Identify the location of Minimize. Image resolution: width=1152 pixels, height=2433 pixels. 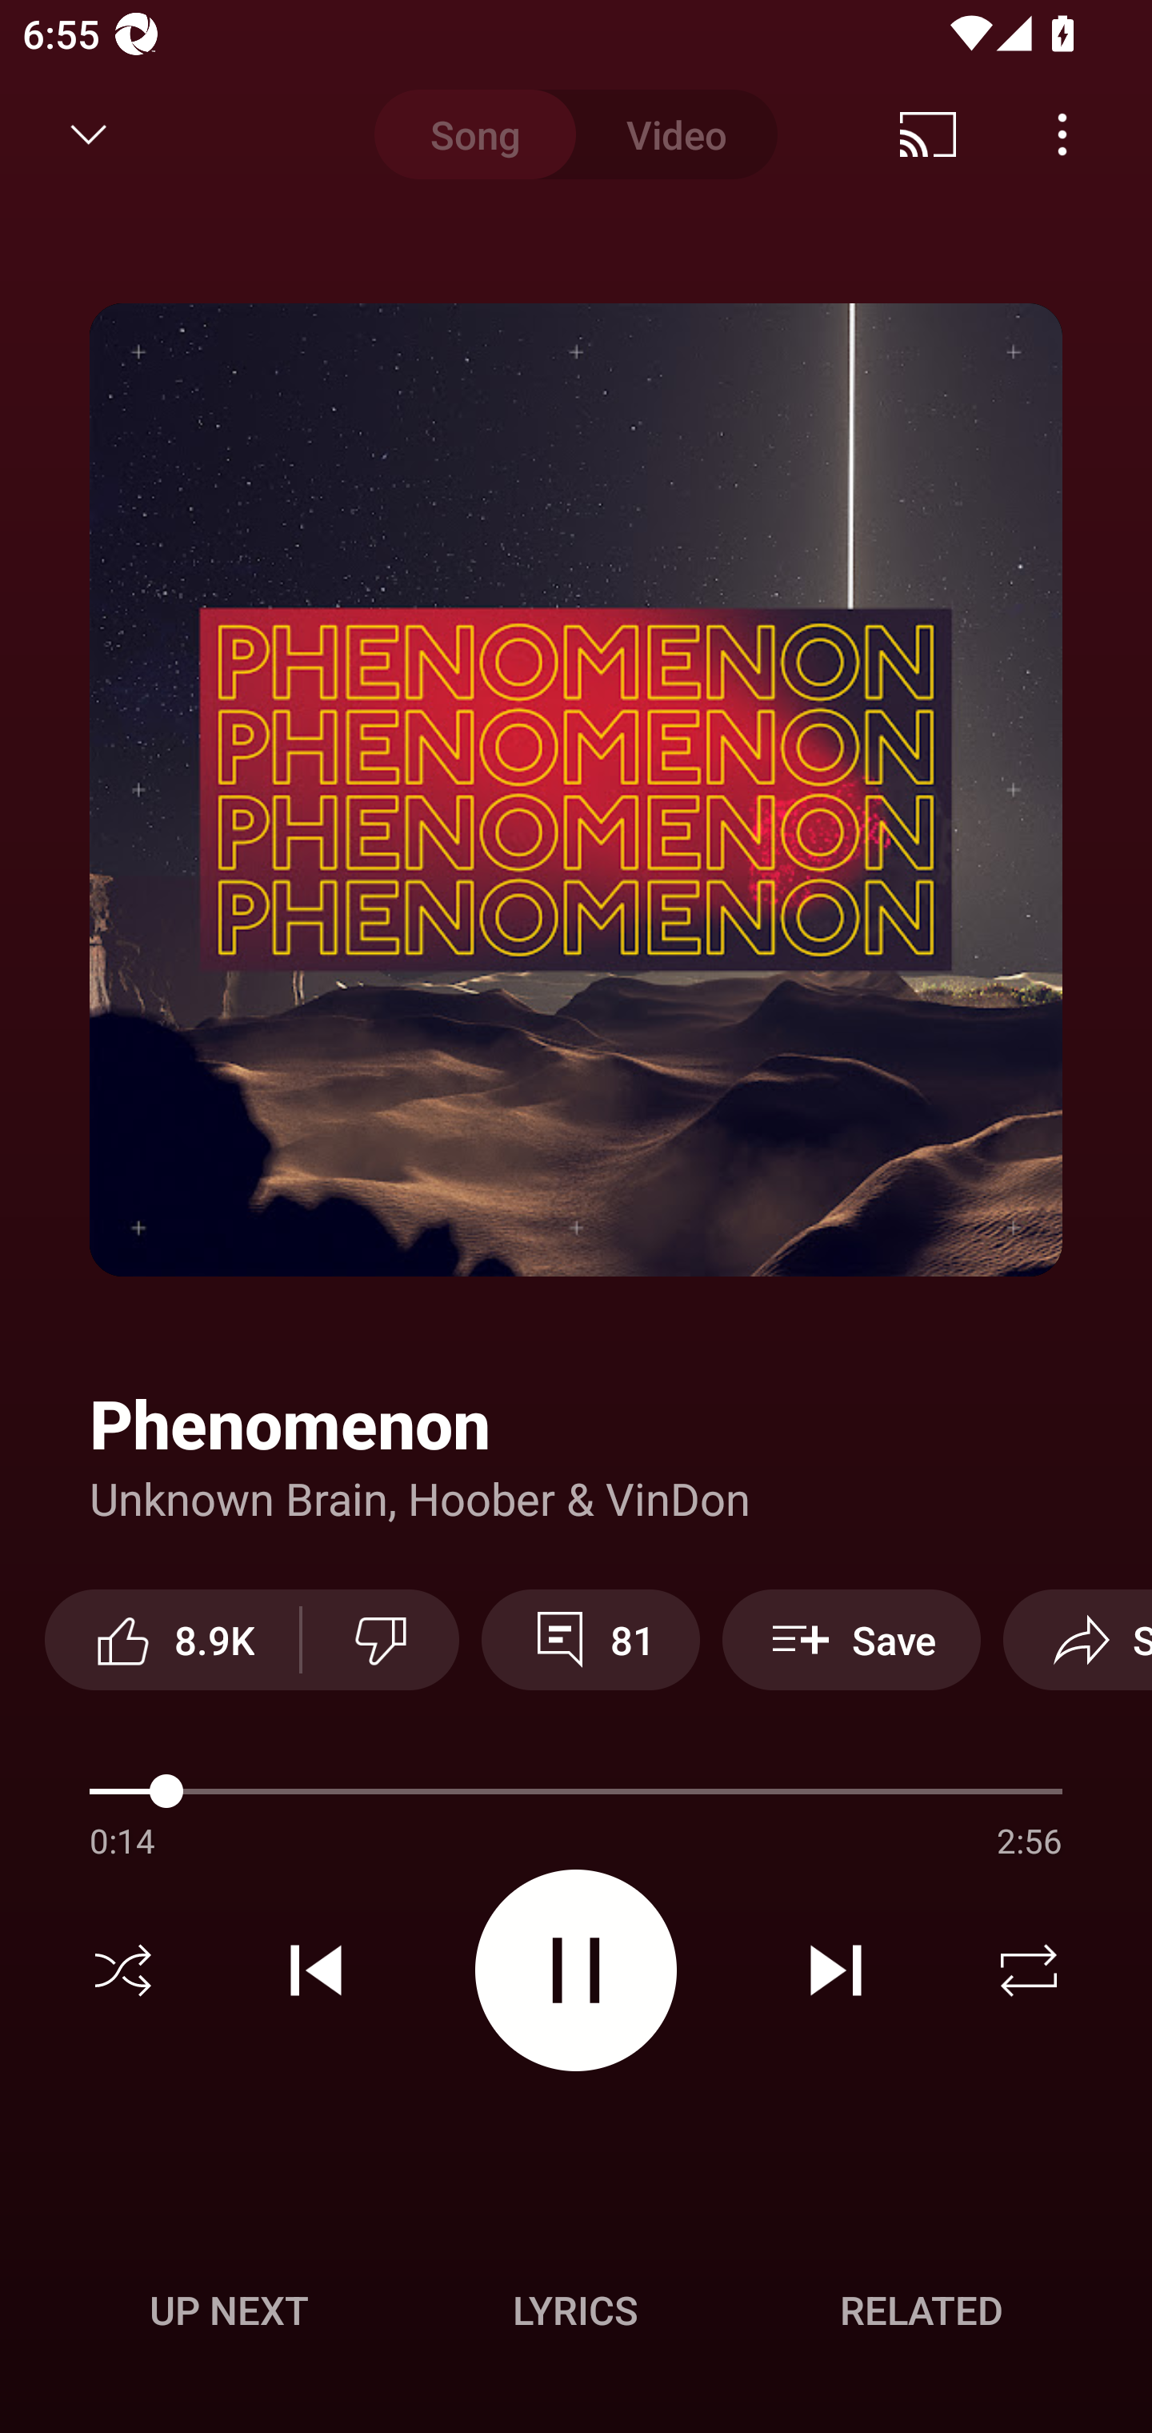
(89, 134).